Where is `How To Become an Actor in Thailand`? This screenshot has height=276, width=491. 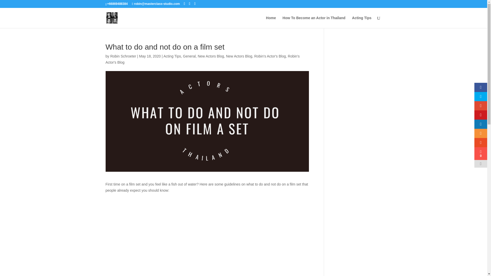 How To Become an Actor in Thailand is located at coordinates (314, 22).